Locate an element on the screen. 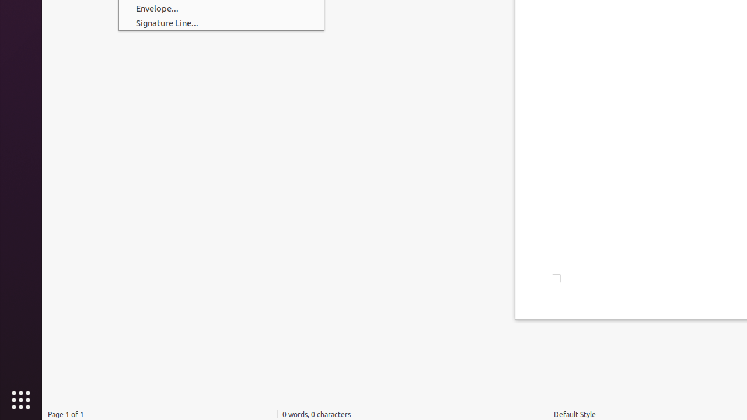 The height and width of the screenshot is (420, 747). Signature Line... is located at coordinates (222, 23).